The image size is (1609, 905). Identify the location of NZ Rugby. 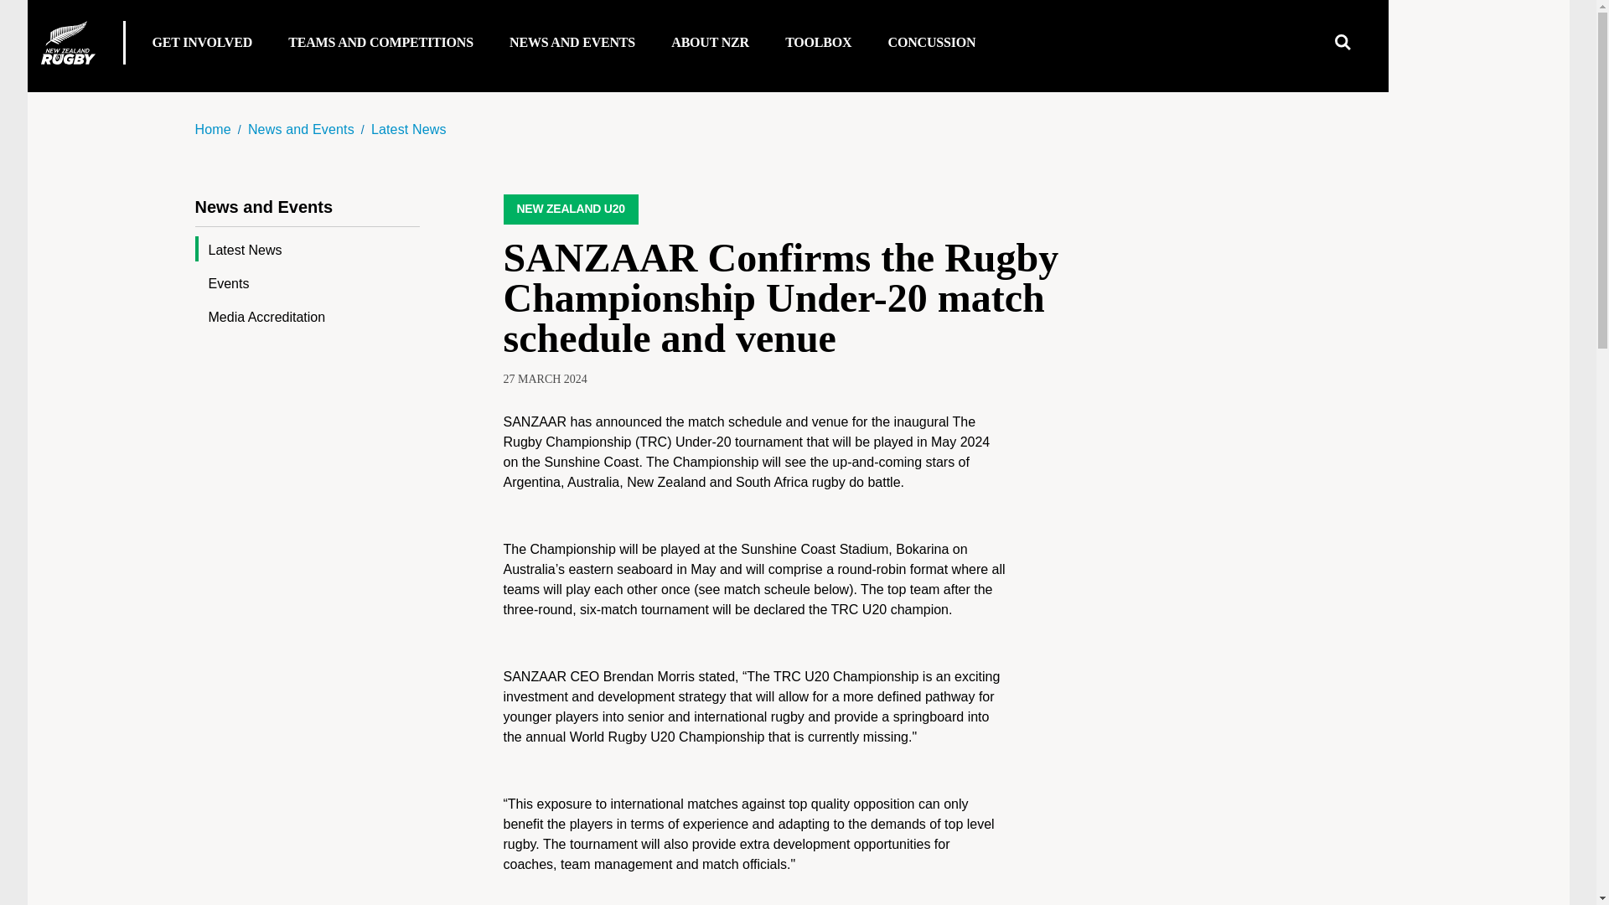
(67, 42).